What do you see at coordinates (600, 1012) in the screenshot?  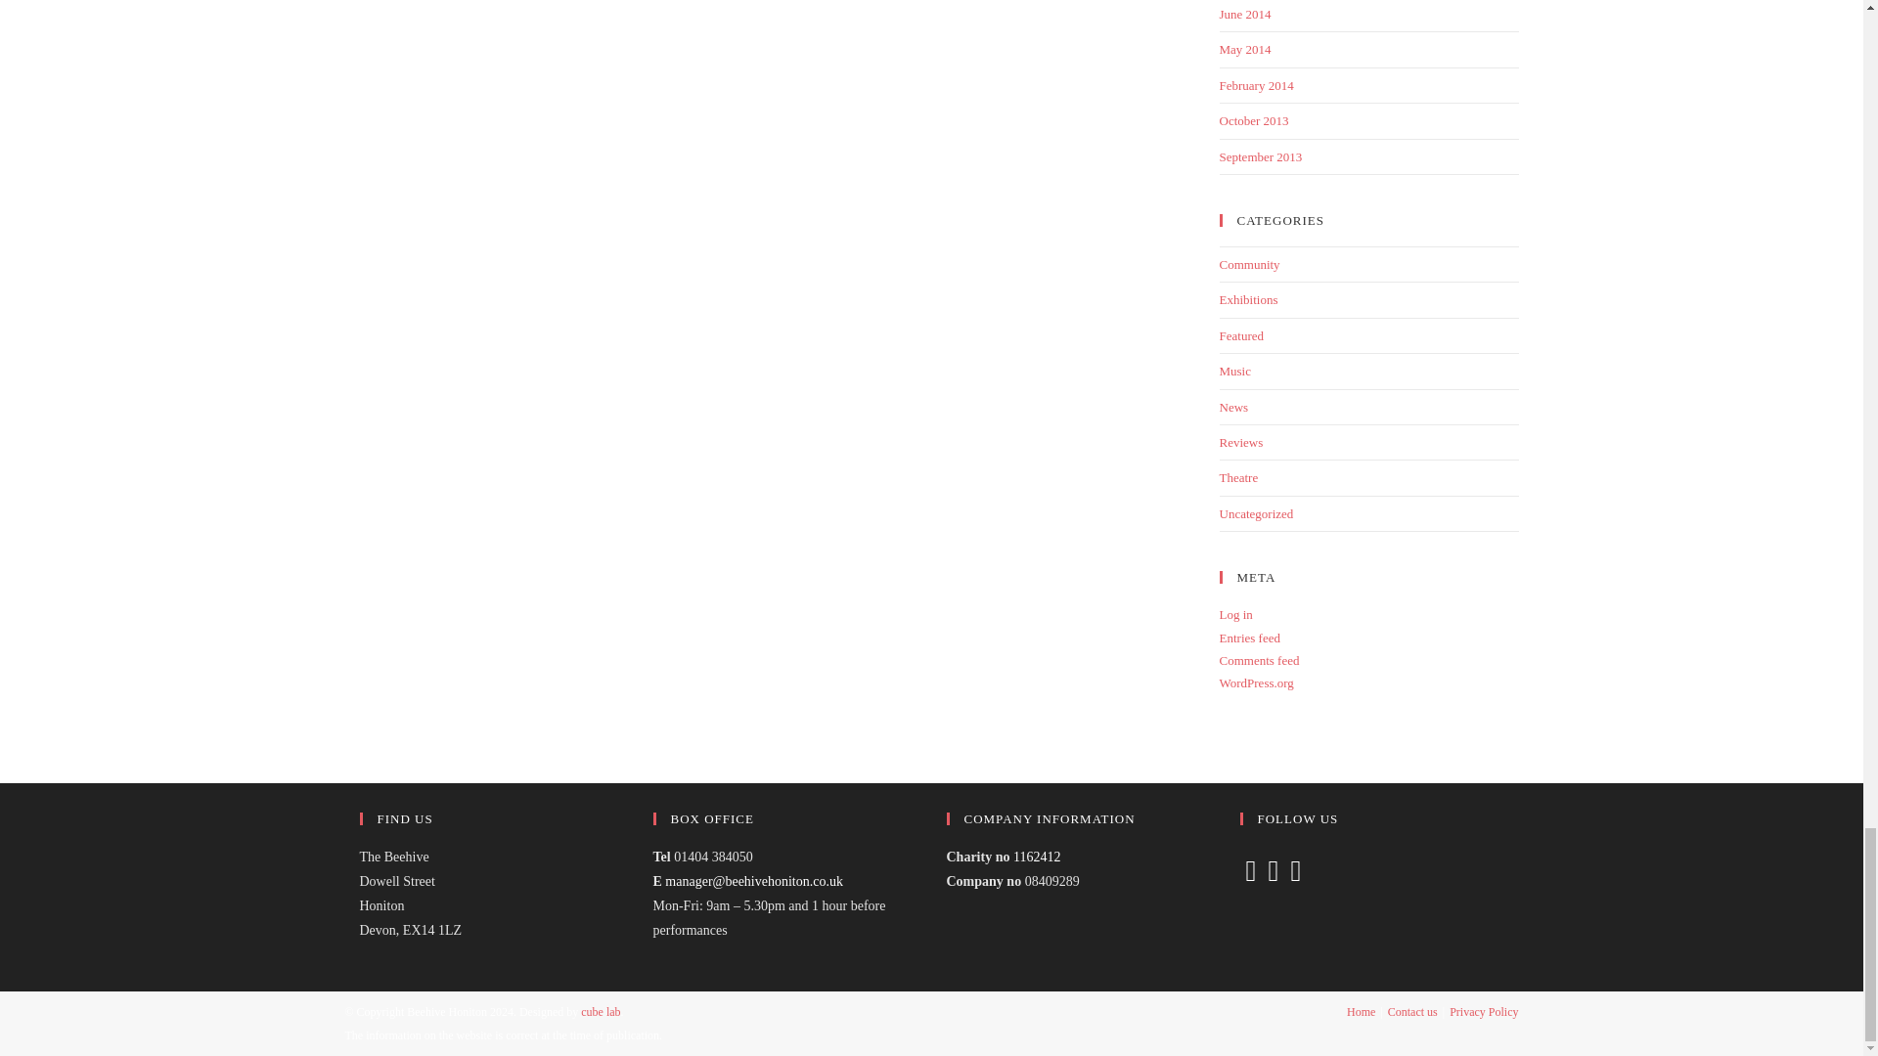 I see `web design Devon` at bounding box center [600, 1012].